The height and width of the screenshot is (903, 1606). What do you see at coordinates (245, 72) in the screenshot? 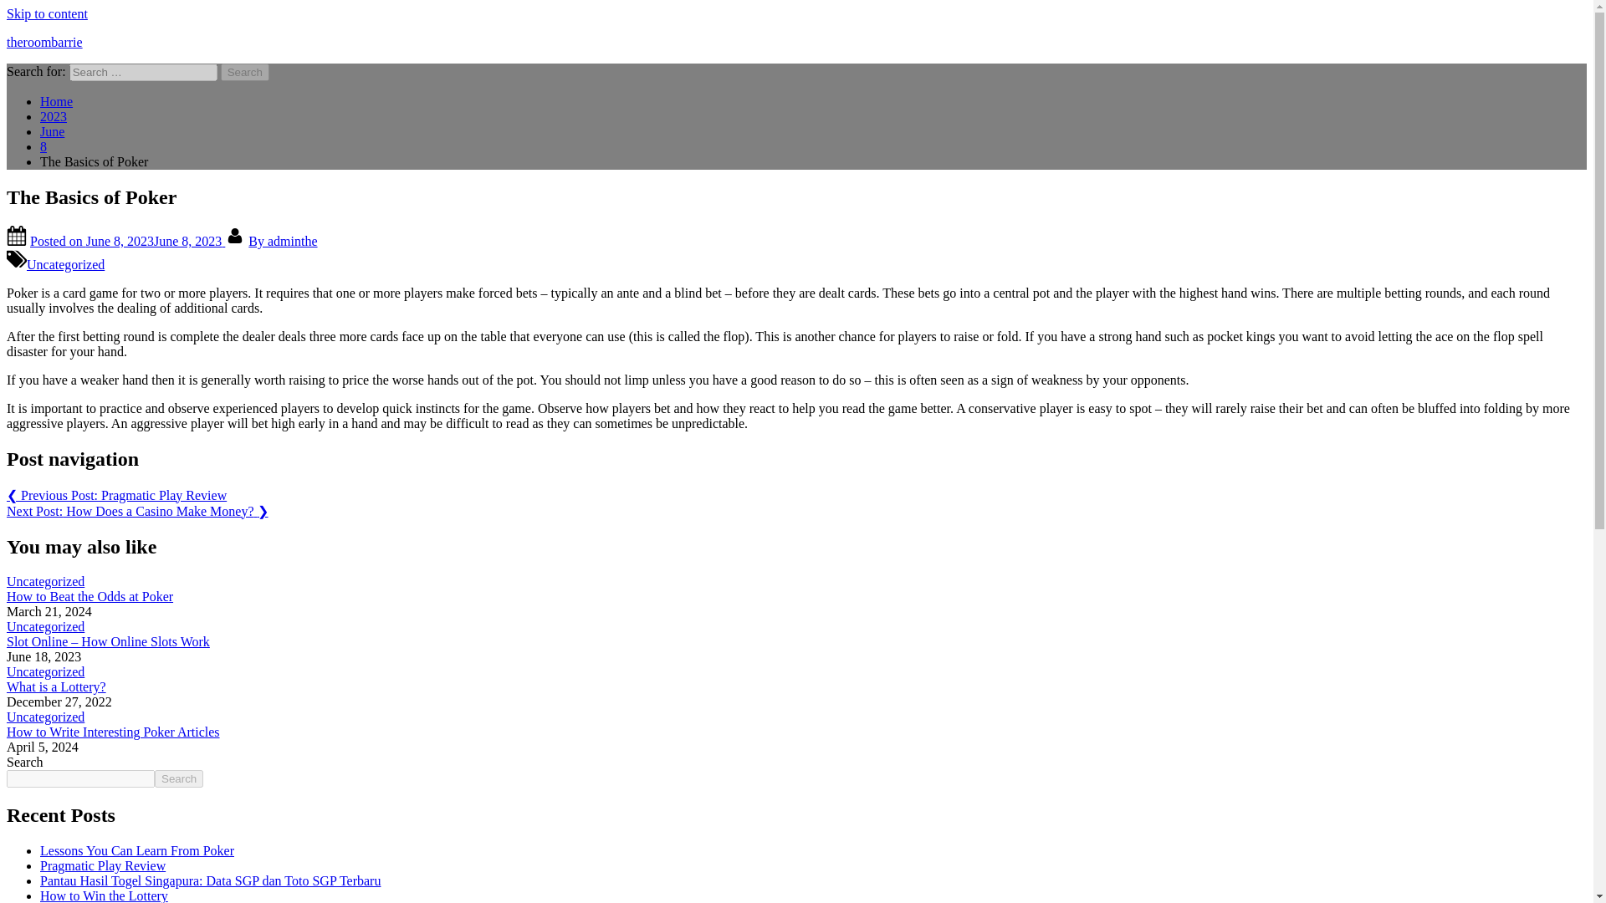
I see `Search` at bounding box center [245, 72].